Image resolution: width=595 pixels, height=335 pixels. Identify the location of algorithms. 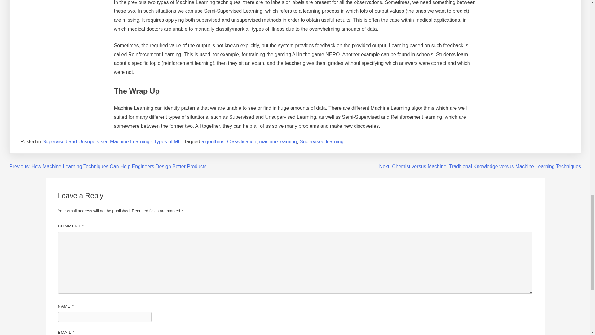
(213, 141).